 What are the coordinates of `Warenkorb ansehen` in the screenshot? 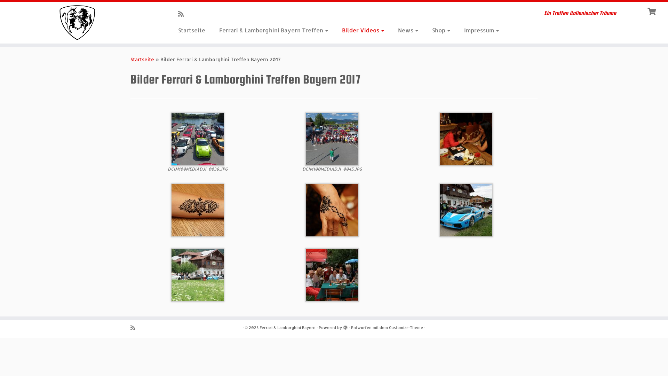 It's located at (653, 11).